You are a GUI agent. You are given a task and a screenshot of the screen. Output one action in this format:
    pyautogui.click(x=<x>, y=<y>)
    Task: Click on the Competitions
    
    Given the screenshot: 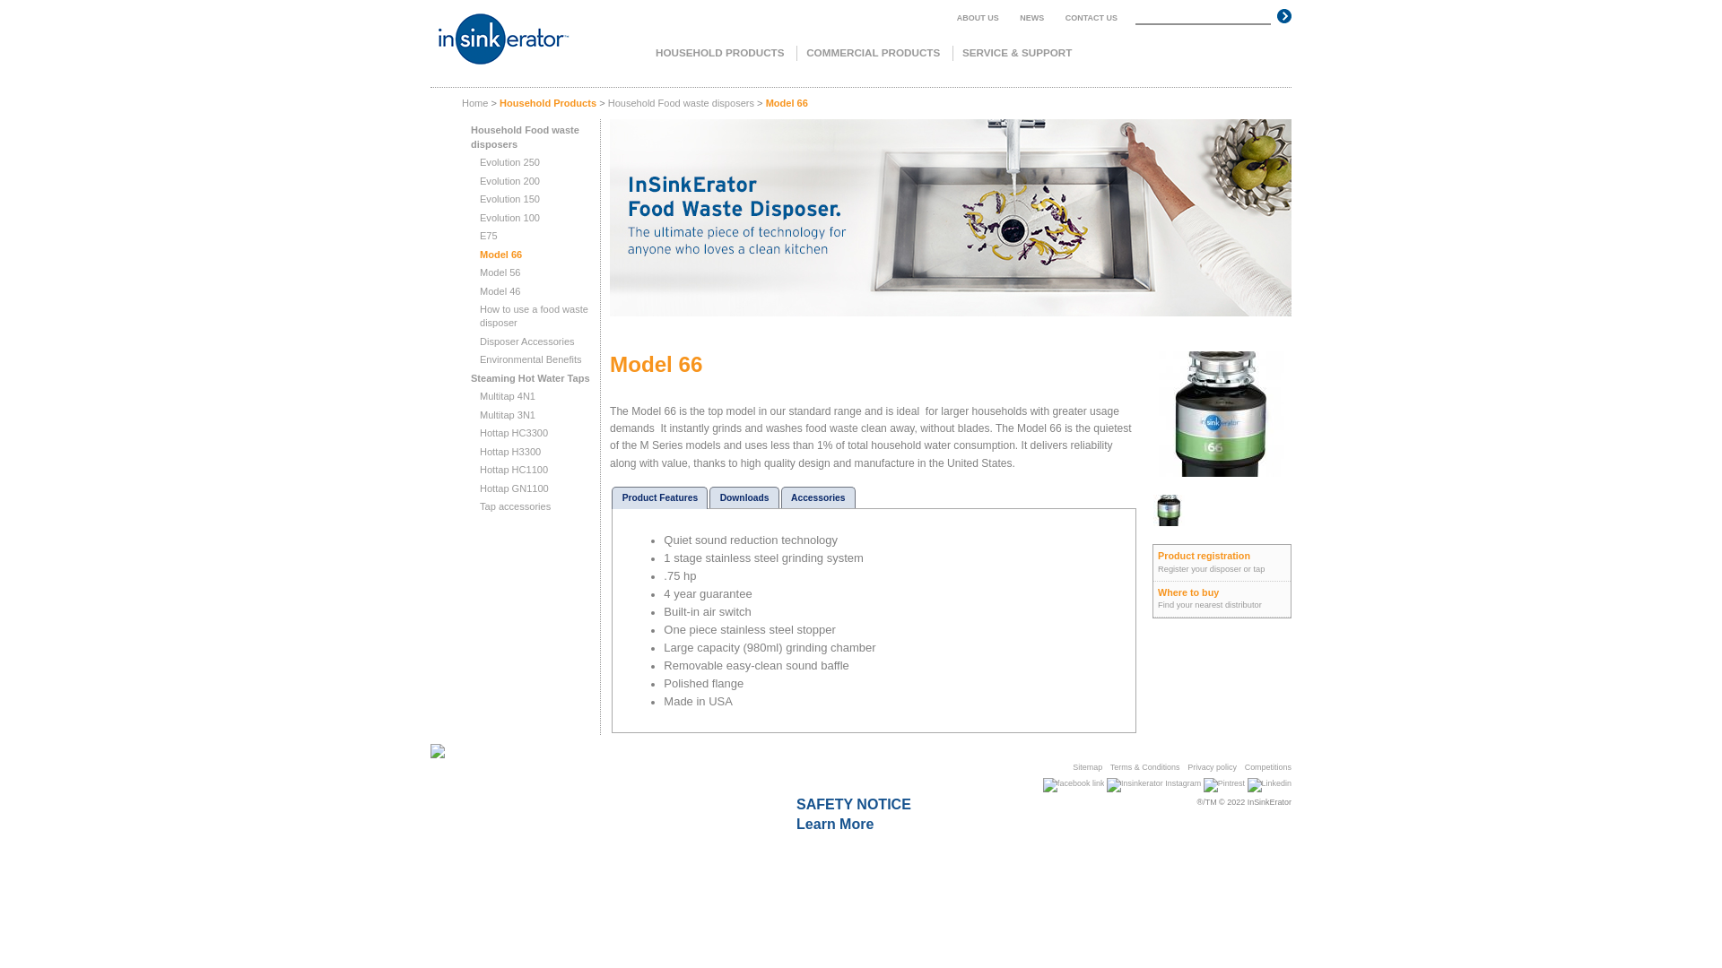 What is the action you would take?
    pyautogui.click(x=1268, y=767)
    